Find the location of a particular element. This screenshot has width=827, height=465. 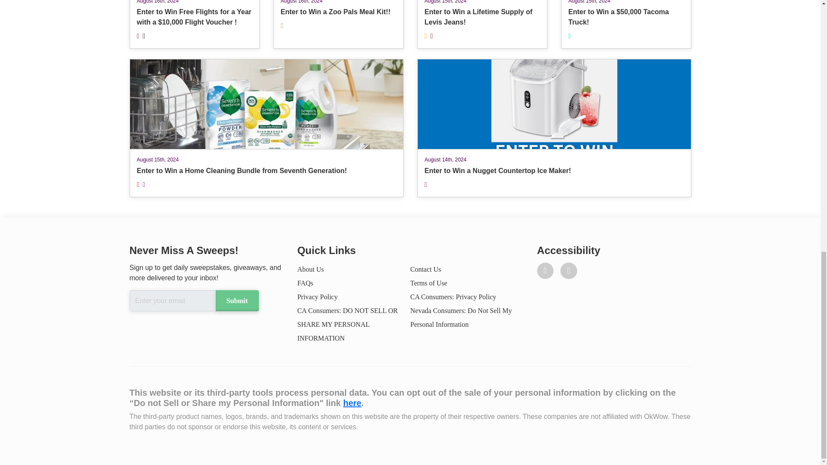

Privacy Policy is located at coordinates (426, 269).